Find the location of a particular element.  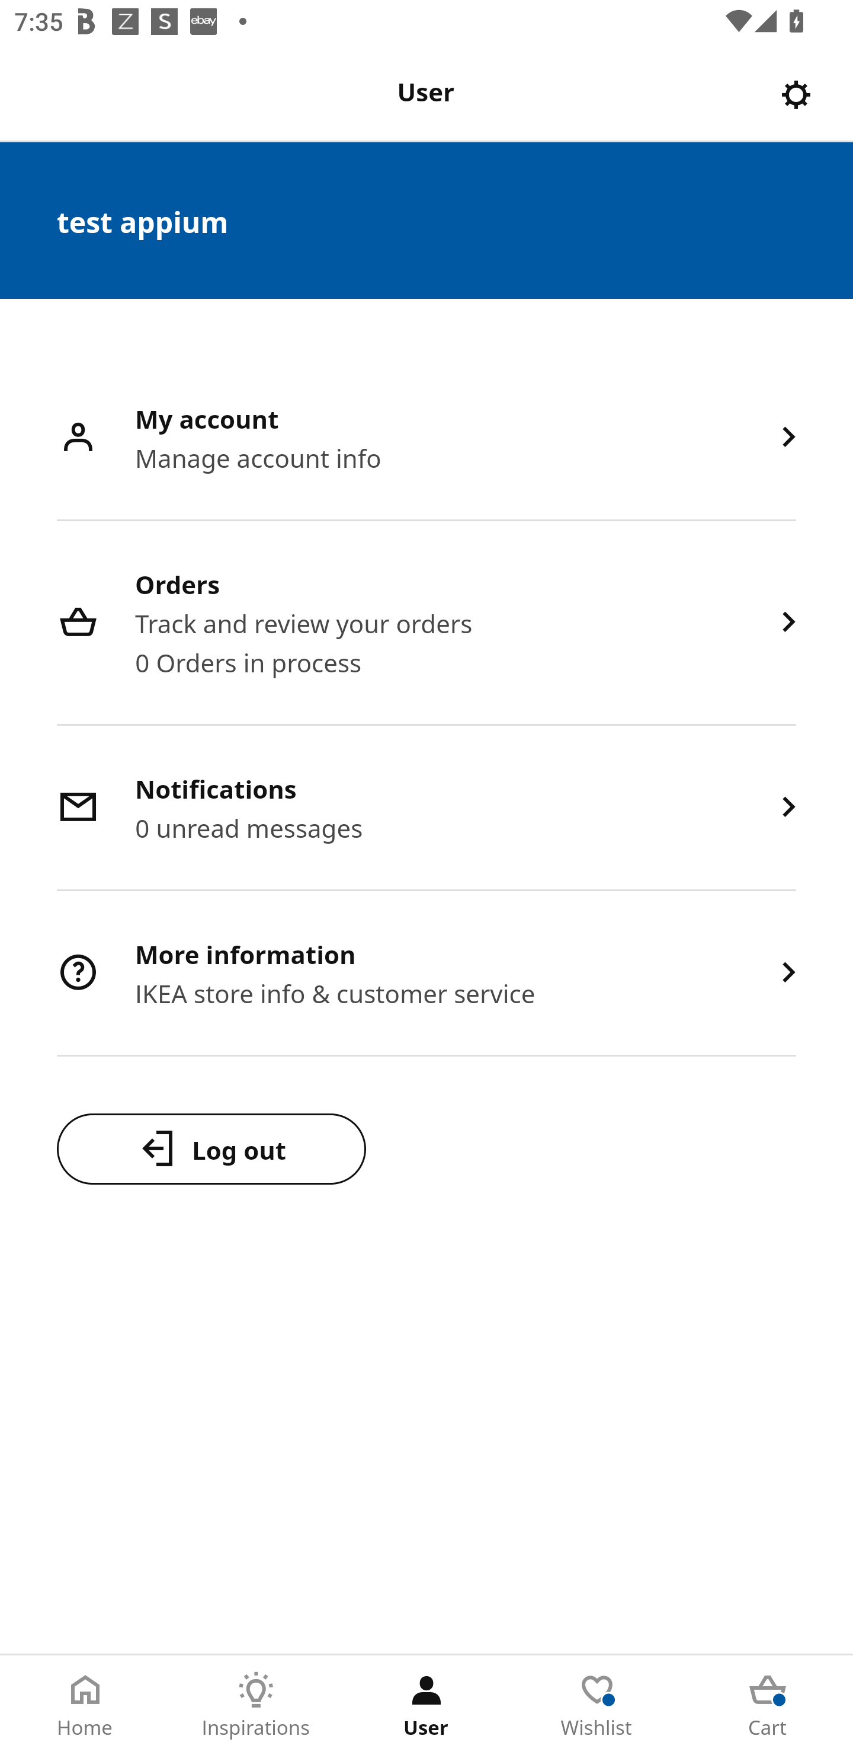

Inspirations
Tab 2 of 5 is located at coordinates (256, 1705).